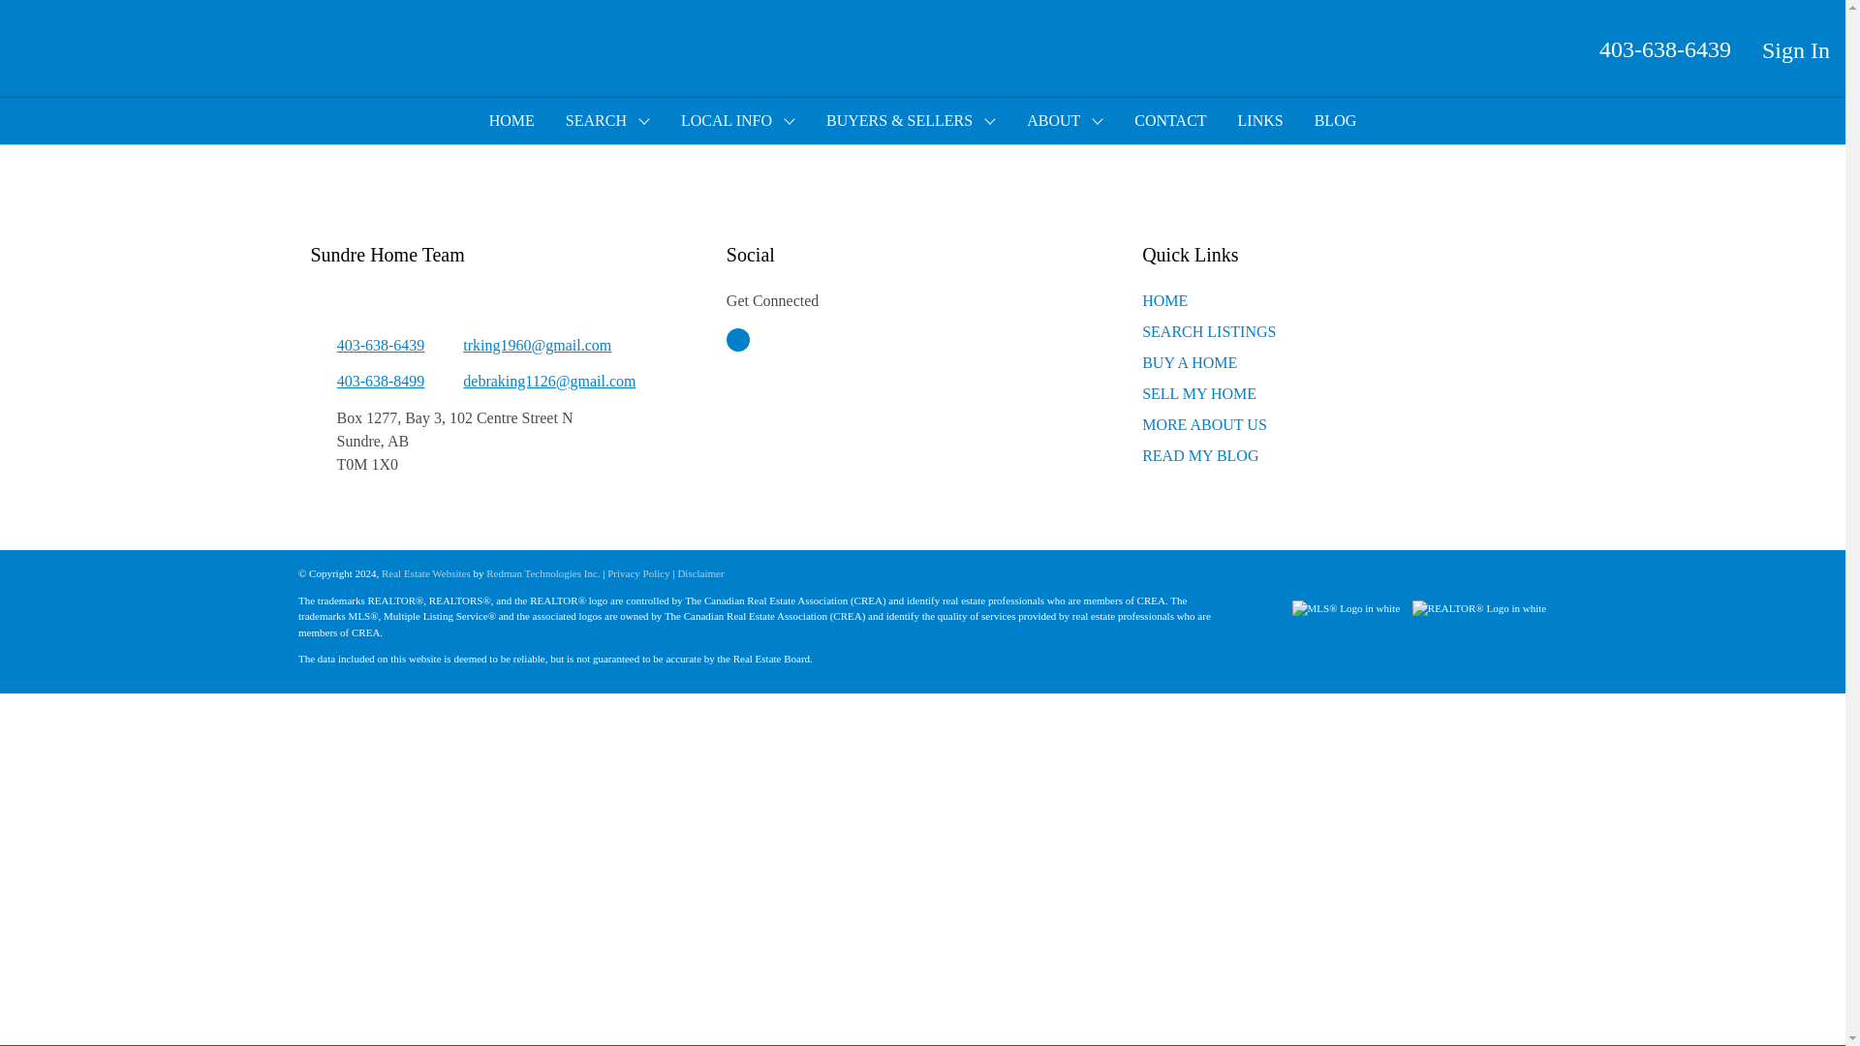  I want to click on HOME, so click(1164, 300).